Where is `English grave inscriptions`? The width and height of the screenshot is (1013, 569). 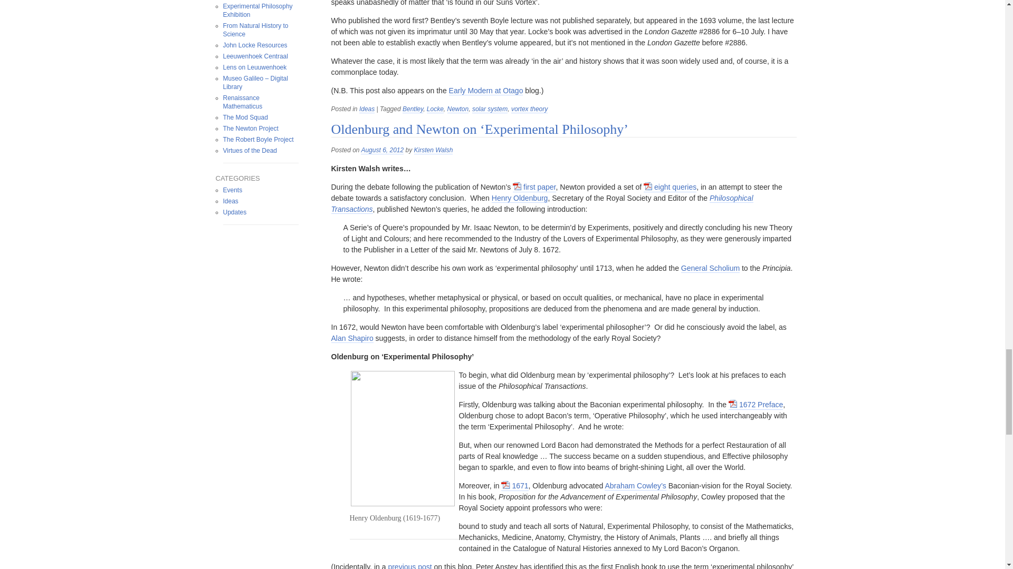 English grave inscriptions is located at coordinates (250, 150).